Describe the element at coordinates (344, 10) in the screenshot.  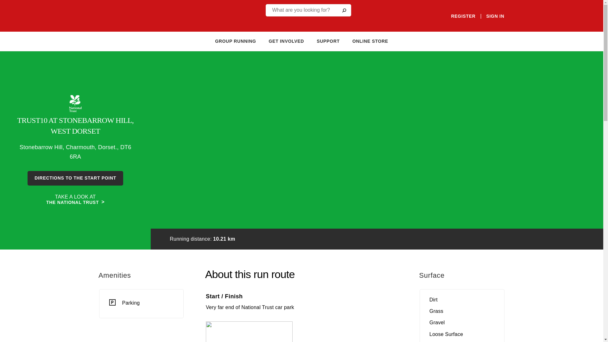
I see `Go` at that location.